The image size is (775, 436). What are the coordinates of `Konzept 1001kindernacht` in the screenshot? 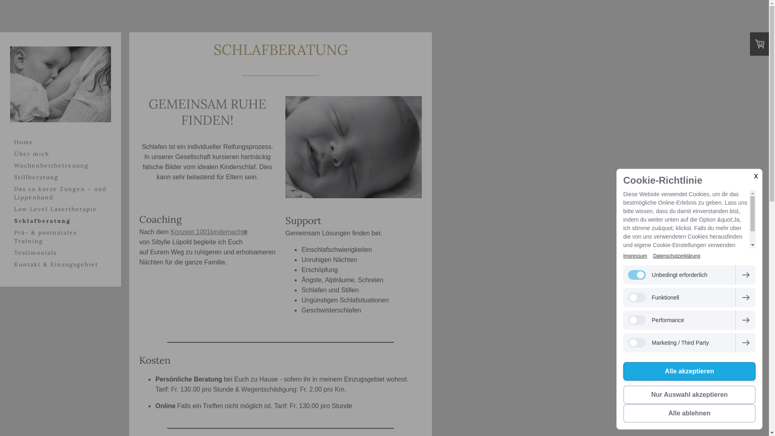 It's located at (207, 232).